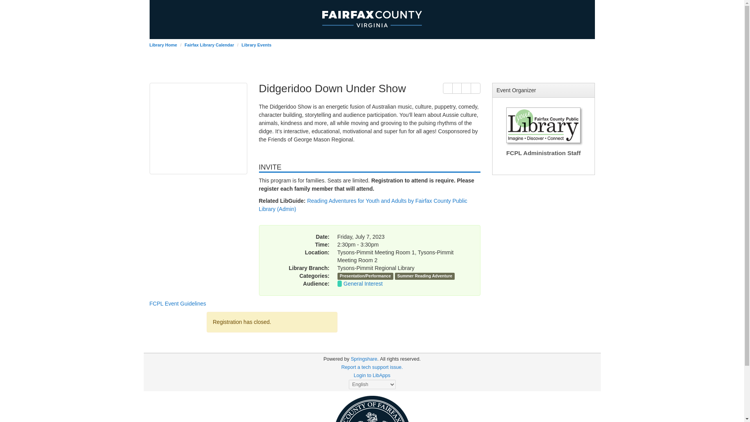  I want to click on Print page, so click(448, 88).